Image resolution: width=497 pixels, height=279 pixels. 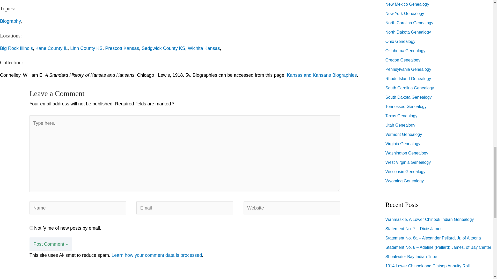 I want to click on Biography, so click(x=10, y=21).